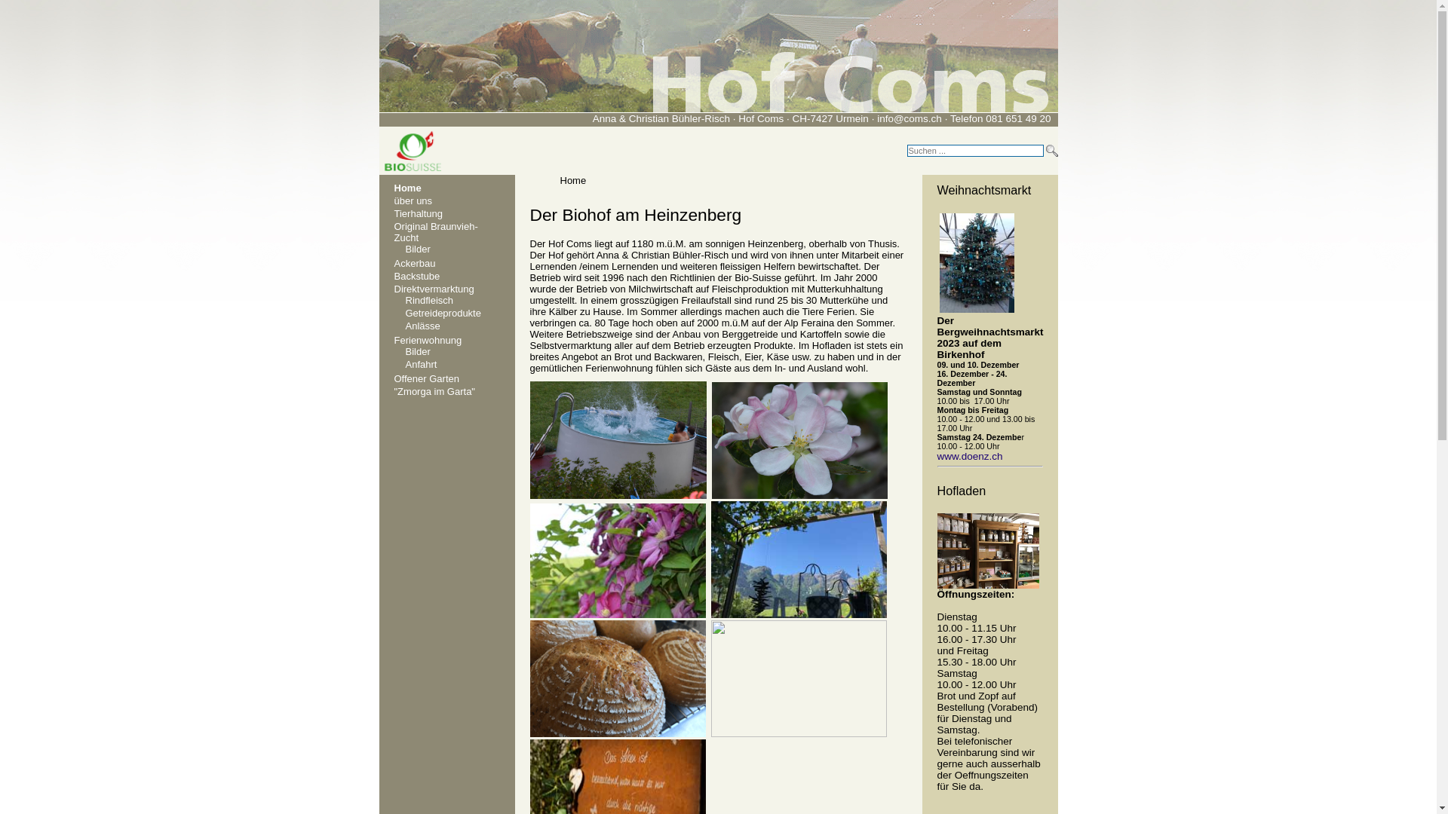 The width and height of the screenshot is (1448, 814). I want to click on "Zmorga im Garta", so click(434, 392).